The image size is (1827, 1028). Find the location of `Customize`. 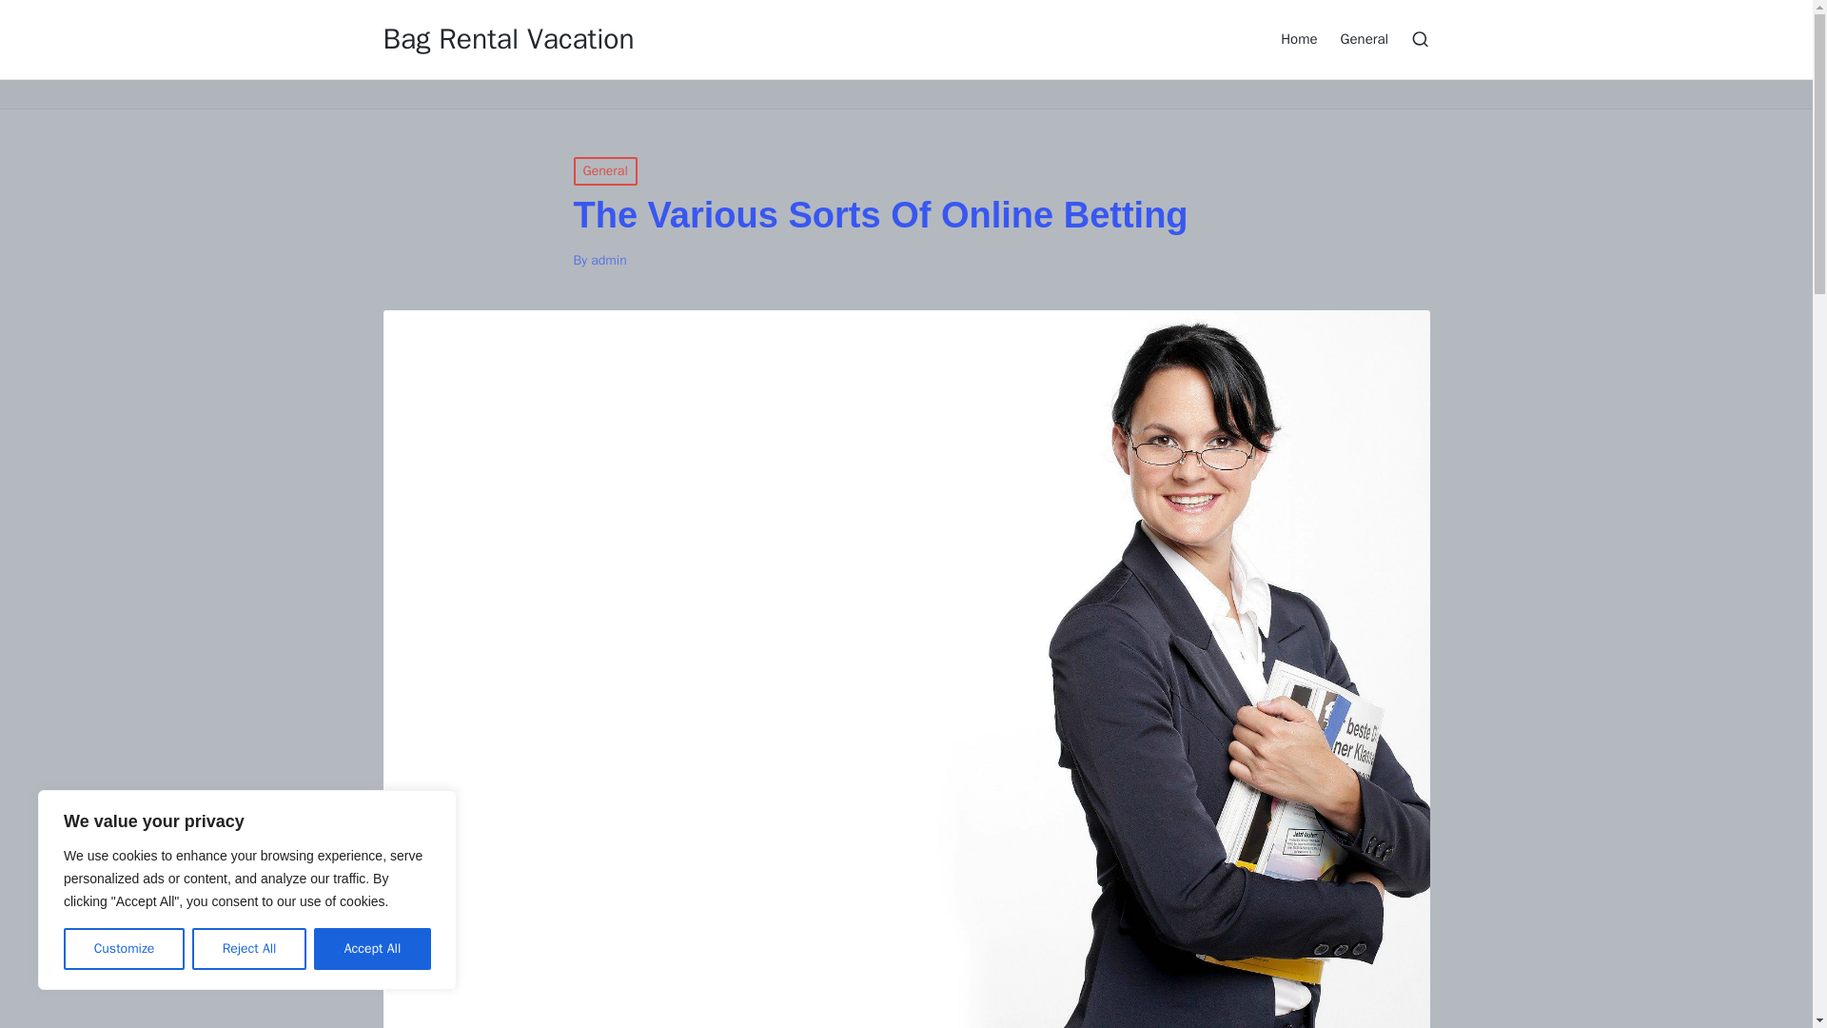

Customize is located at coordinates (124, 949).